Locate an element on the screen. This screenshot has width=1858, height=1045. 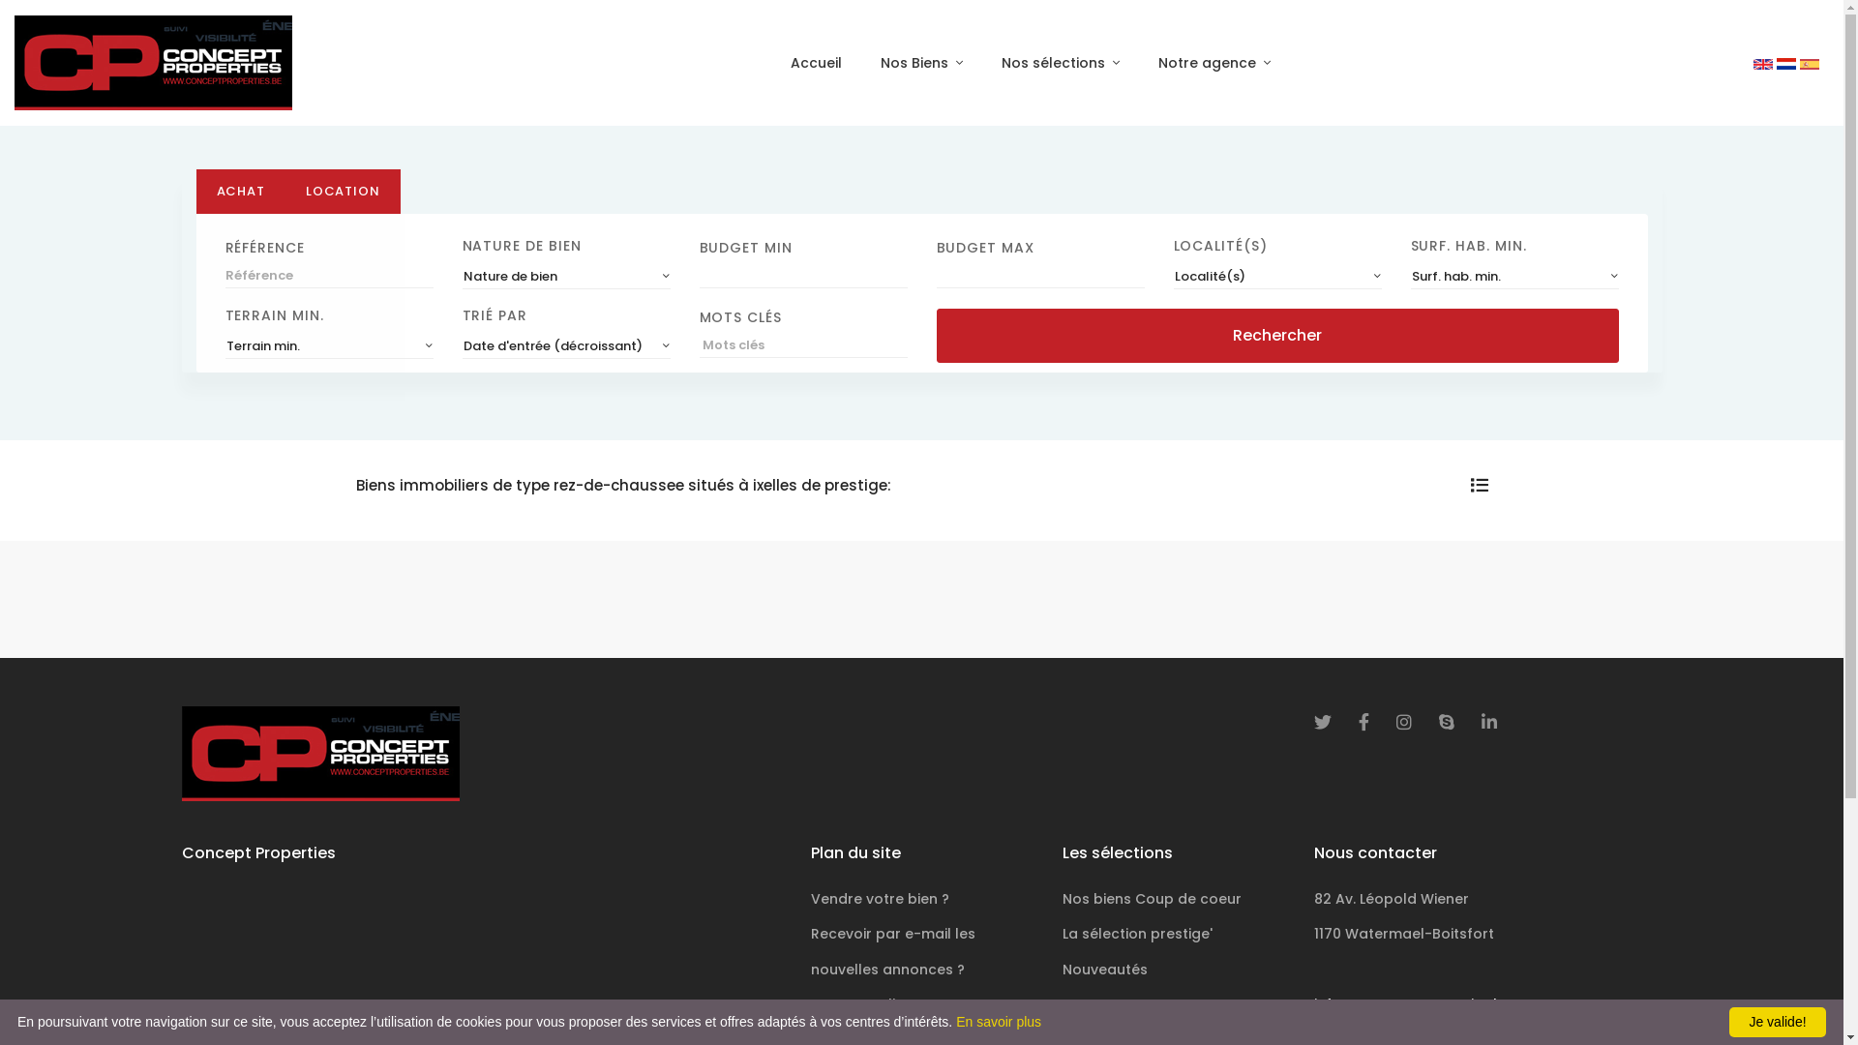
En savoir plus is located at coordinates (999, 1022).